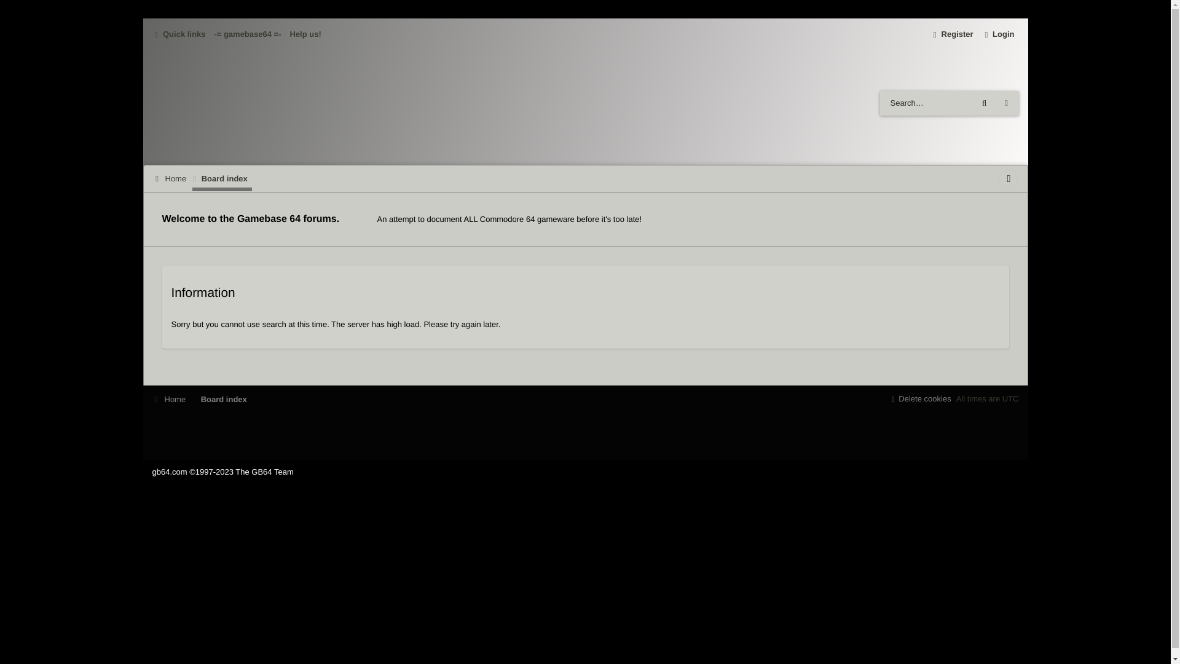  Describe the element at coordinates (305, 34) in the screenshot. I see `Help us!` at that location.